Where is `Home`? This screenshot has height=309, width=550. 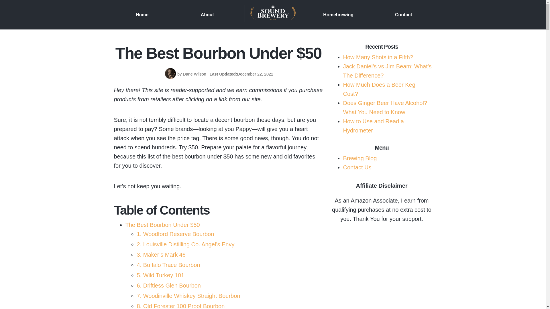
Home is located at coordinates (142, 14).